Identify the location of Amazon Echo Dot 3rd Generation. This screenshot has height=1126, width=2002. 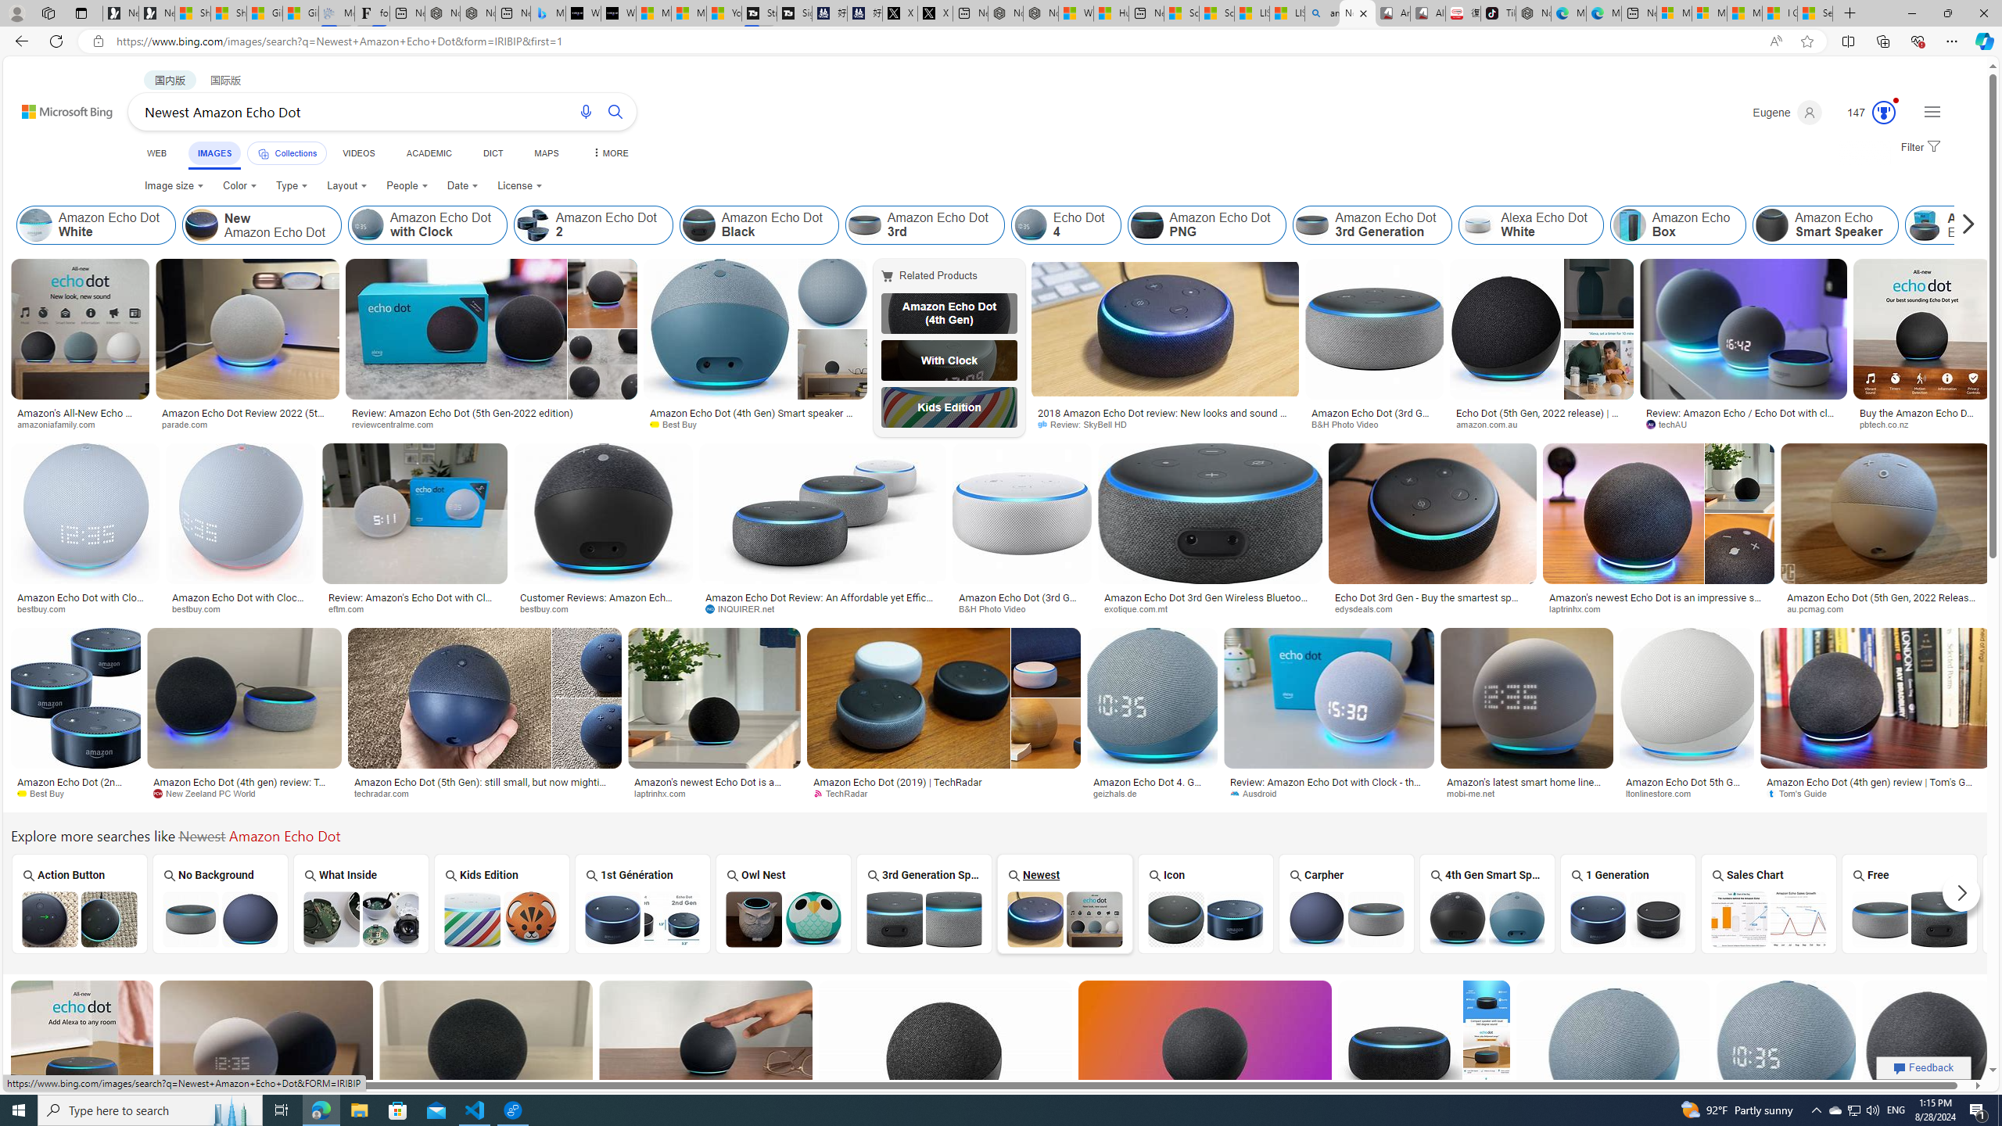
(1312, 225).